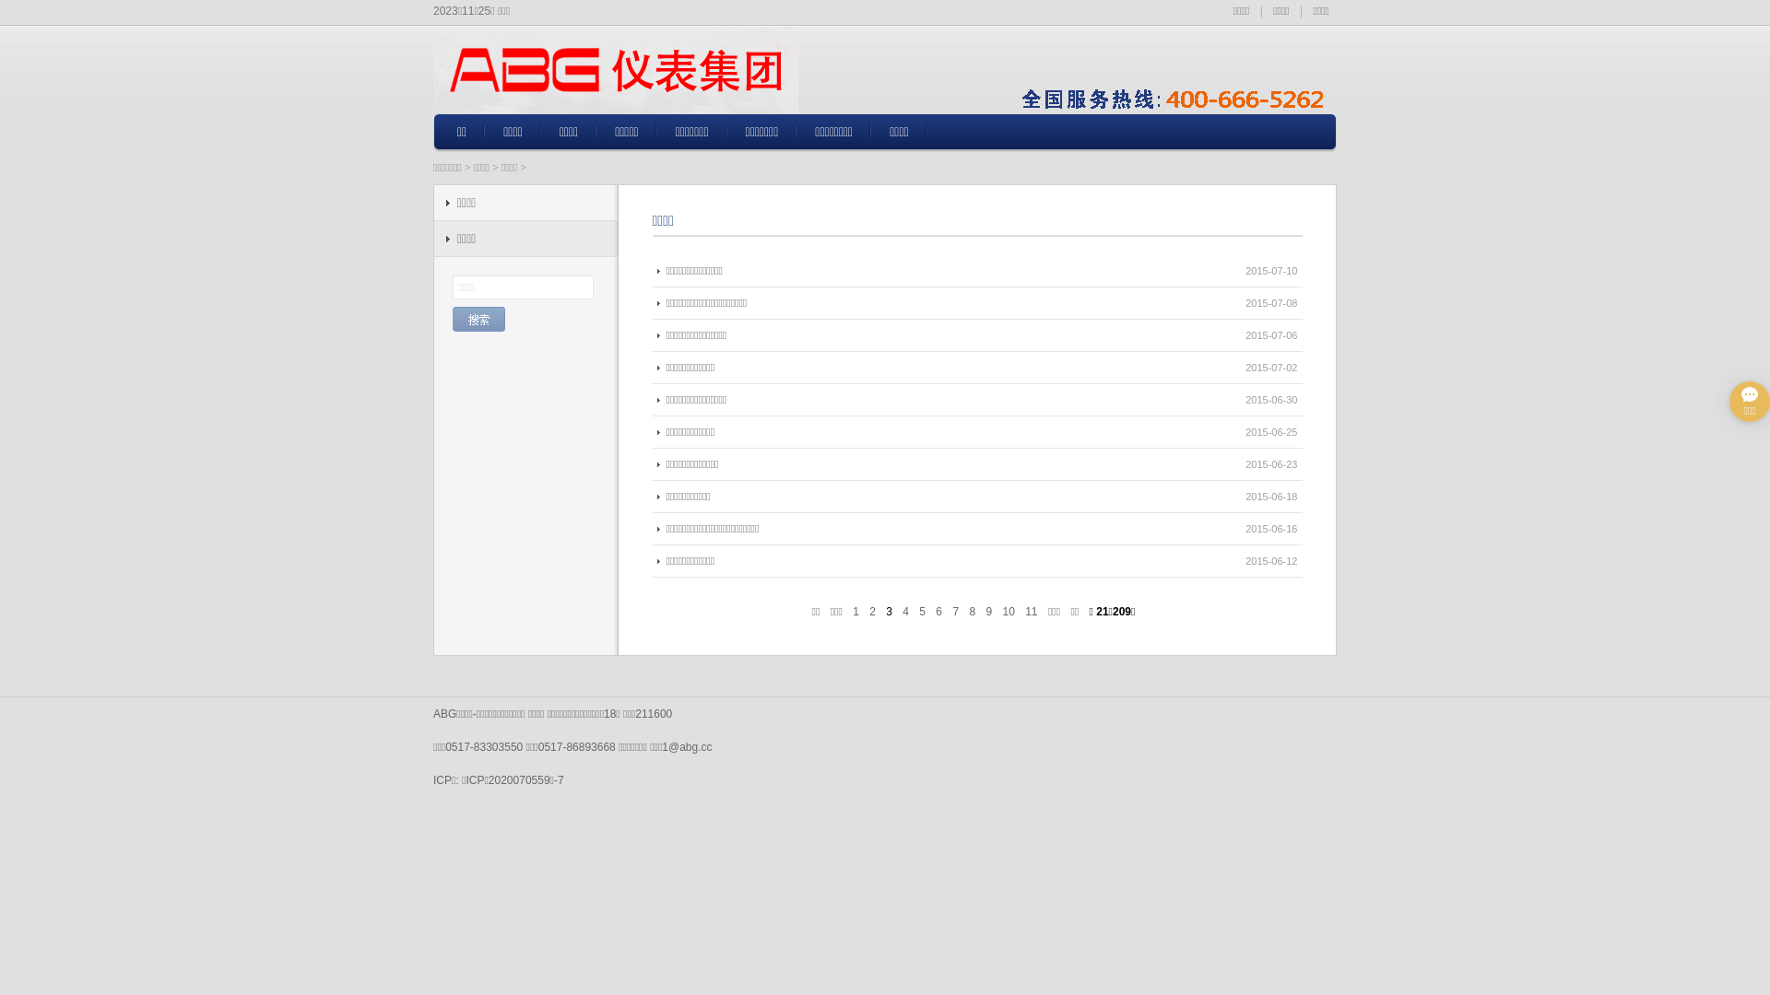 The height and width of the screenshot is (995, 1770). What do you see at coordinates (955, 612) in the screenshot?
I see `7` at bounding box center [955, 612].